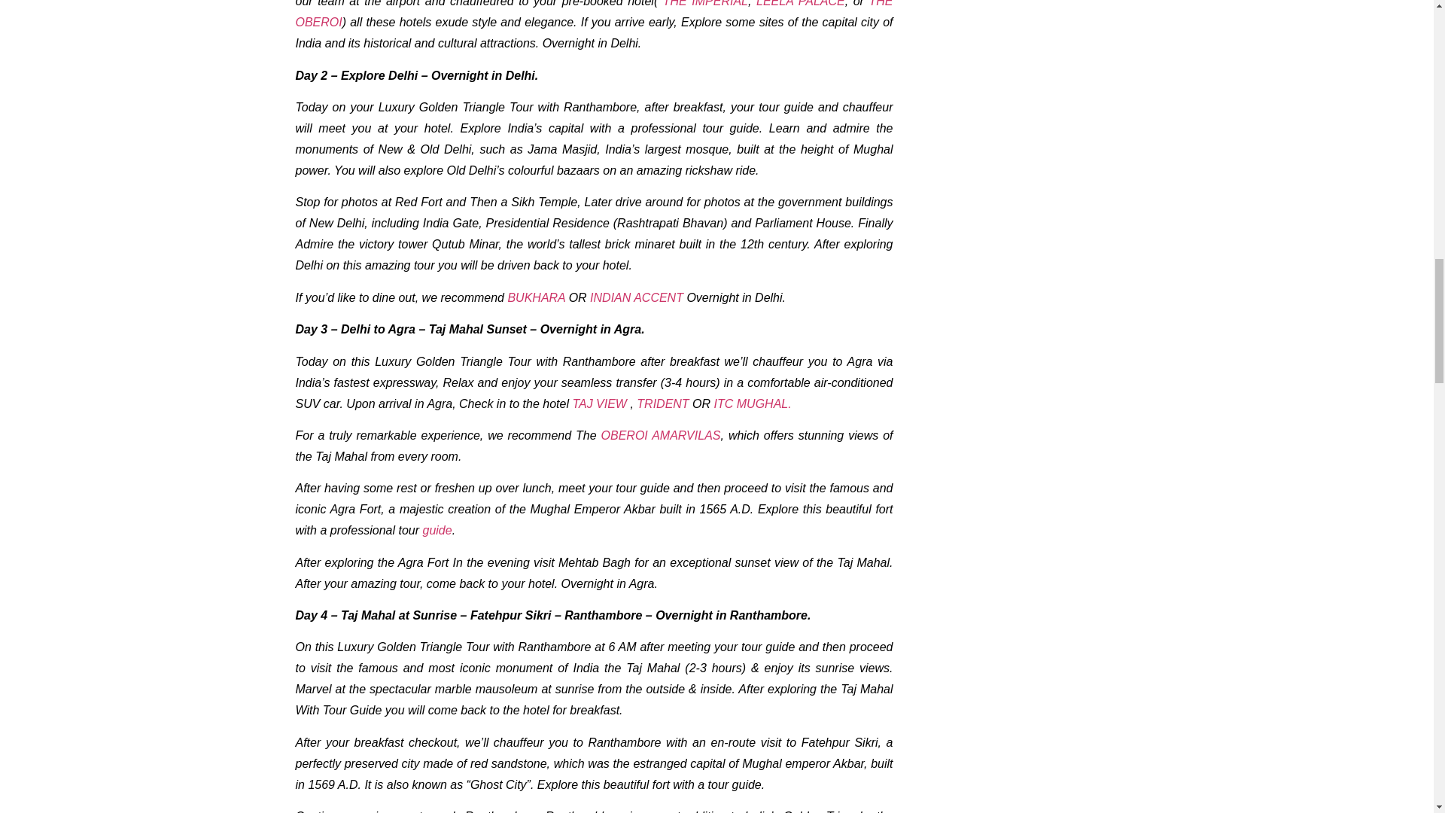  What do you see at coordinates (599, 403) in the screenshot?
I see `TAJ VIEW` at bounding box center [599, 403].